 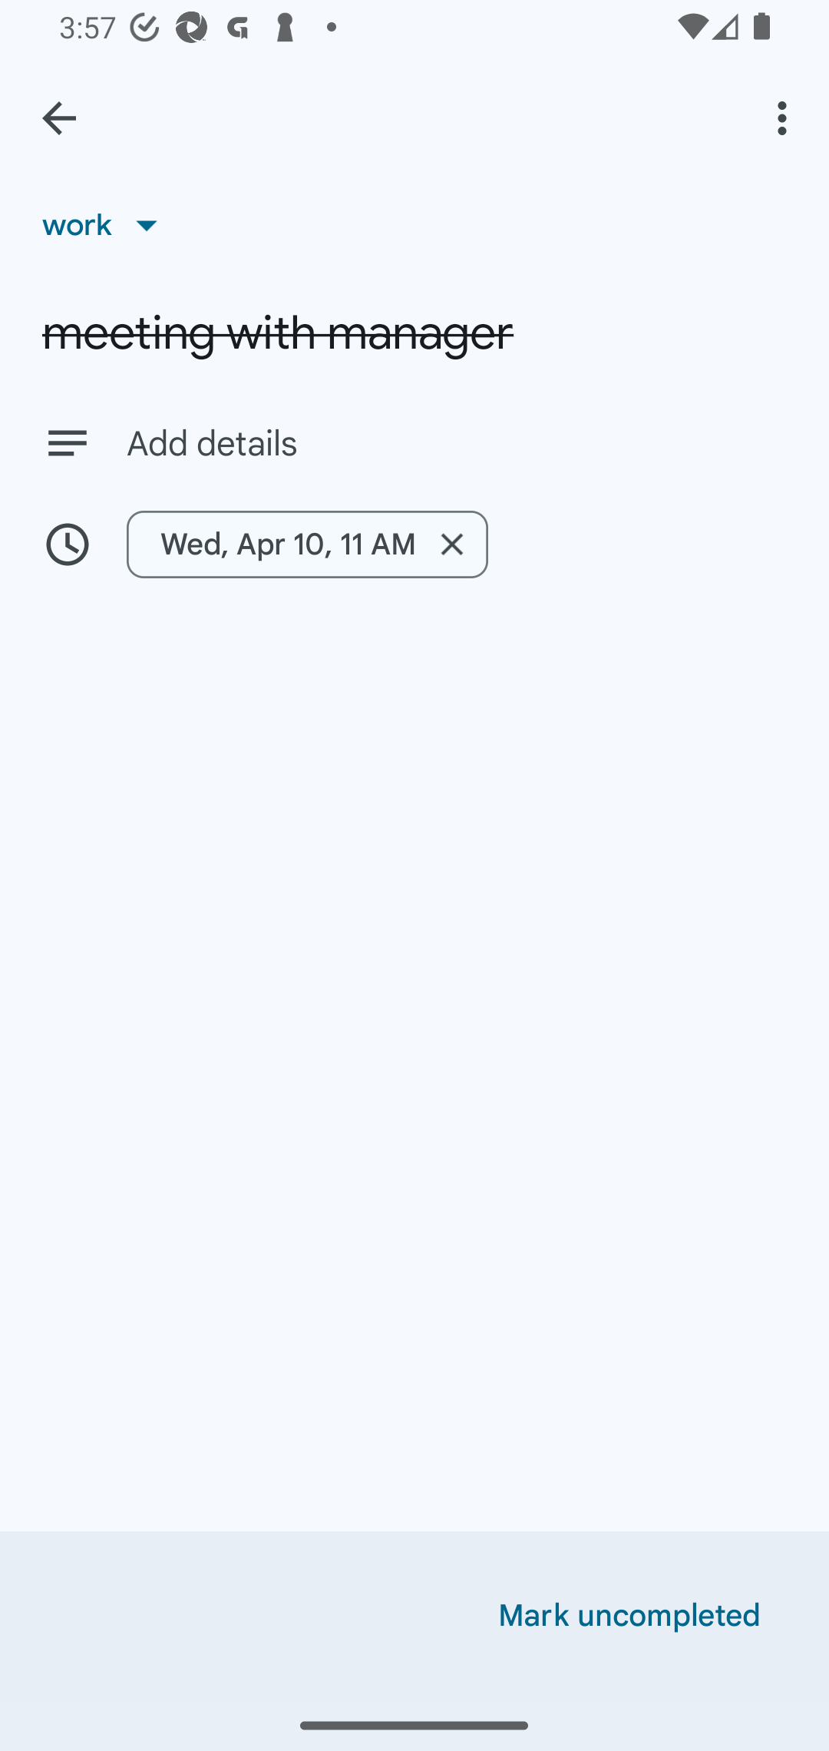 I want to click on Mark uncompleted, so click(x=629, y=1616).